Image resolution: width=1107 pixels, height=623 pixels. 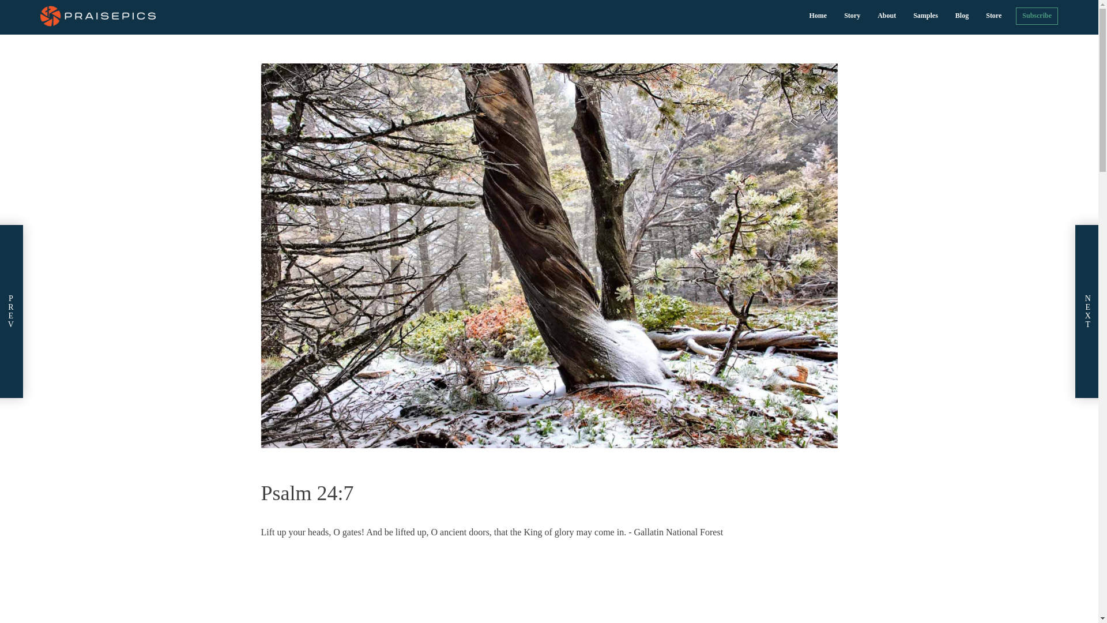 I want to click on About, so click(x=887, y=16).